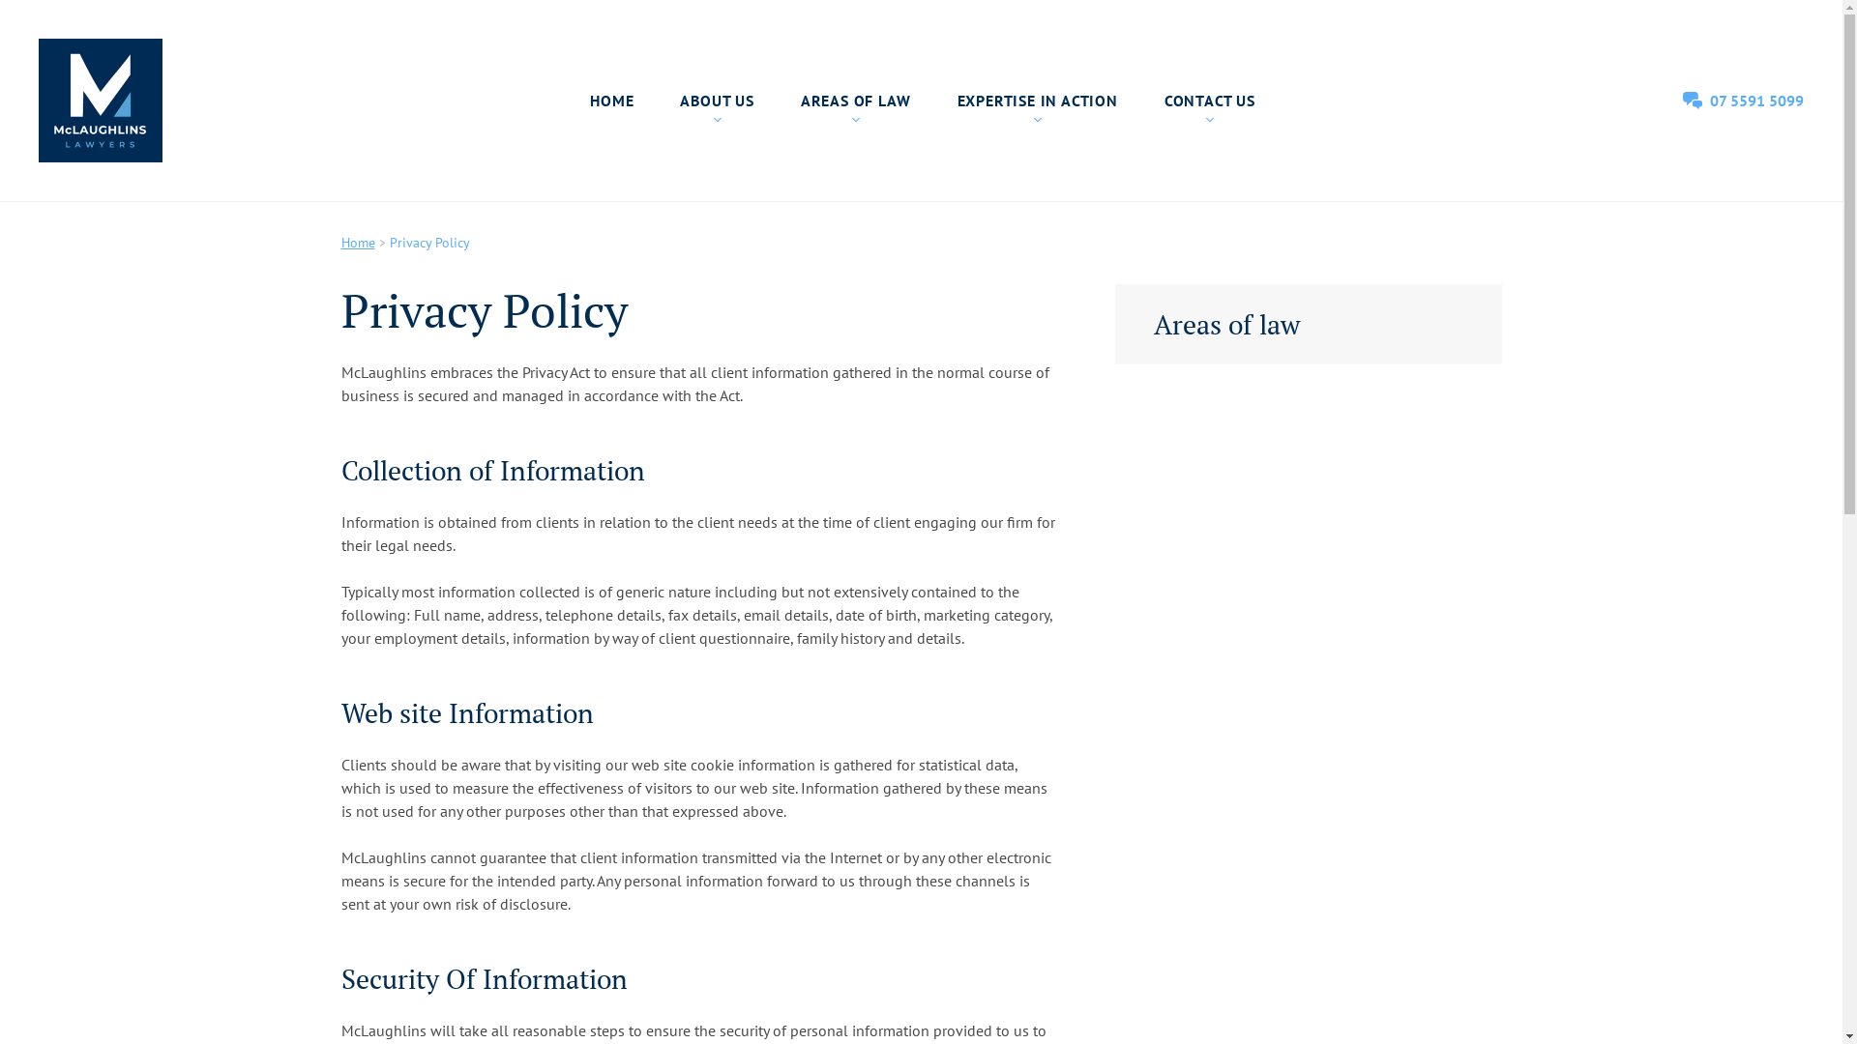 This screenshot has width=1857, height=1044. What do you see at coordinates (856, 101) in the screenshot?
I see `AREAS OF LAW` at bounding box center [856, 101].